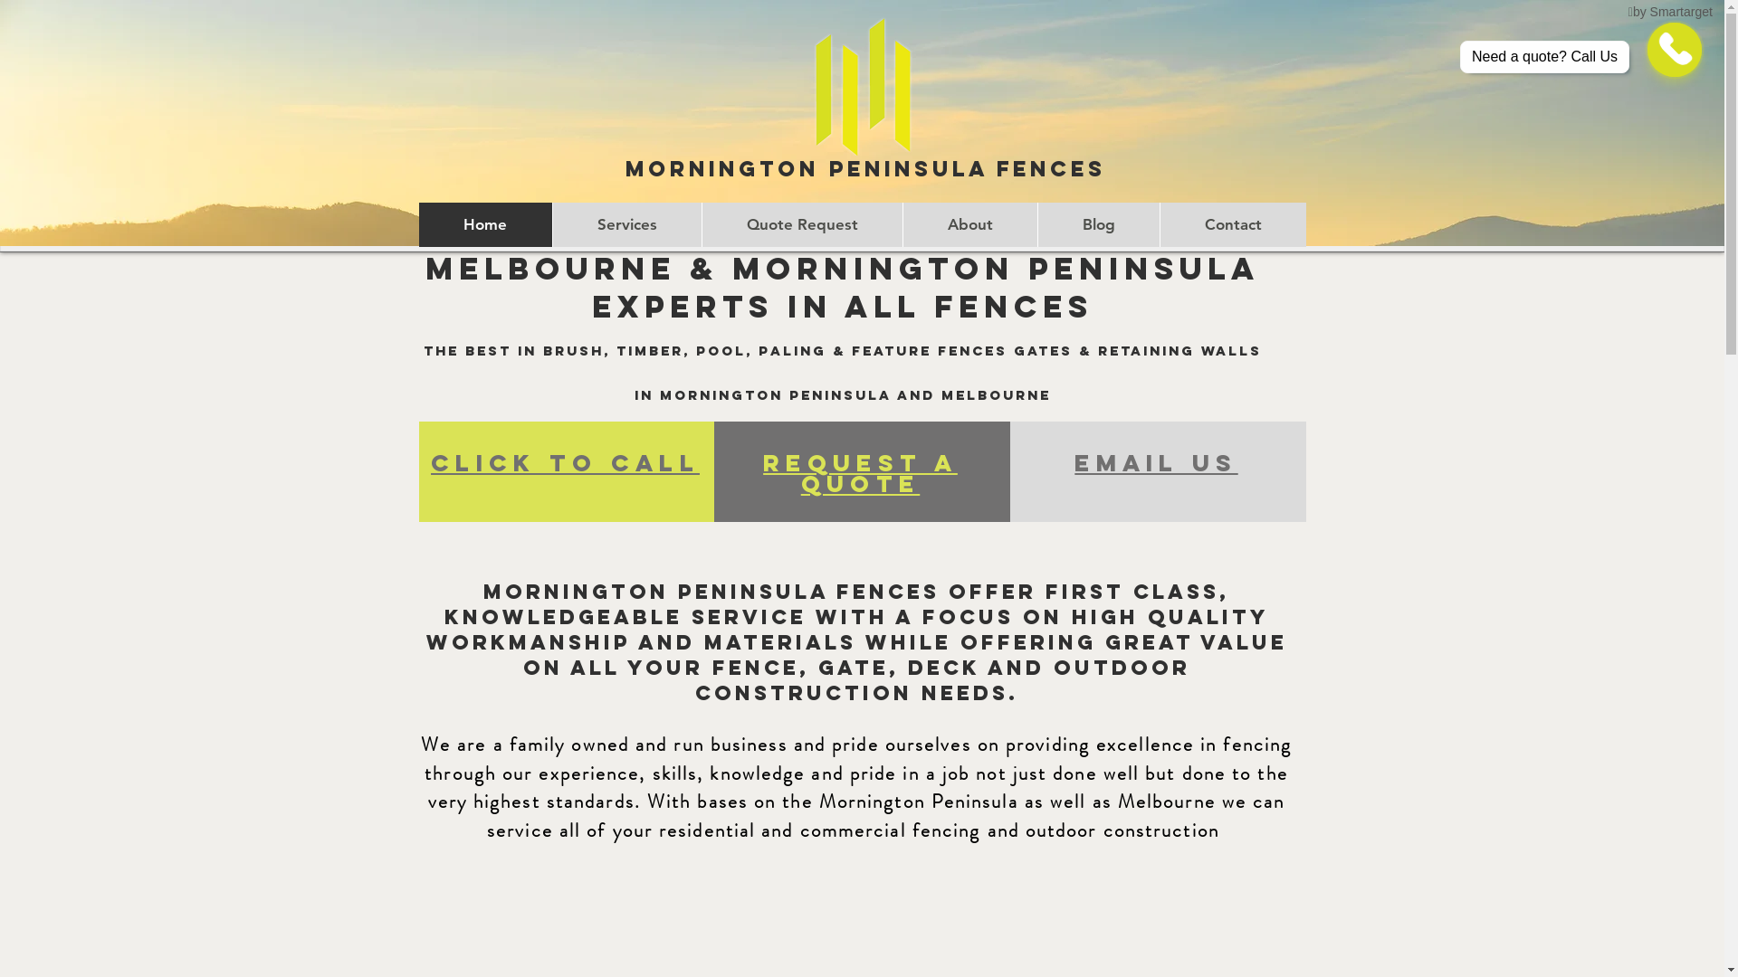 The image size is (1738, 977). Describe the element at coordinates (485, 224) in the screenshot. I see `Home` at that location.